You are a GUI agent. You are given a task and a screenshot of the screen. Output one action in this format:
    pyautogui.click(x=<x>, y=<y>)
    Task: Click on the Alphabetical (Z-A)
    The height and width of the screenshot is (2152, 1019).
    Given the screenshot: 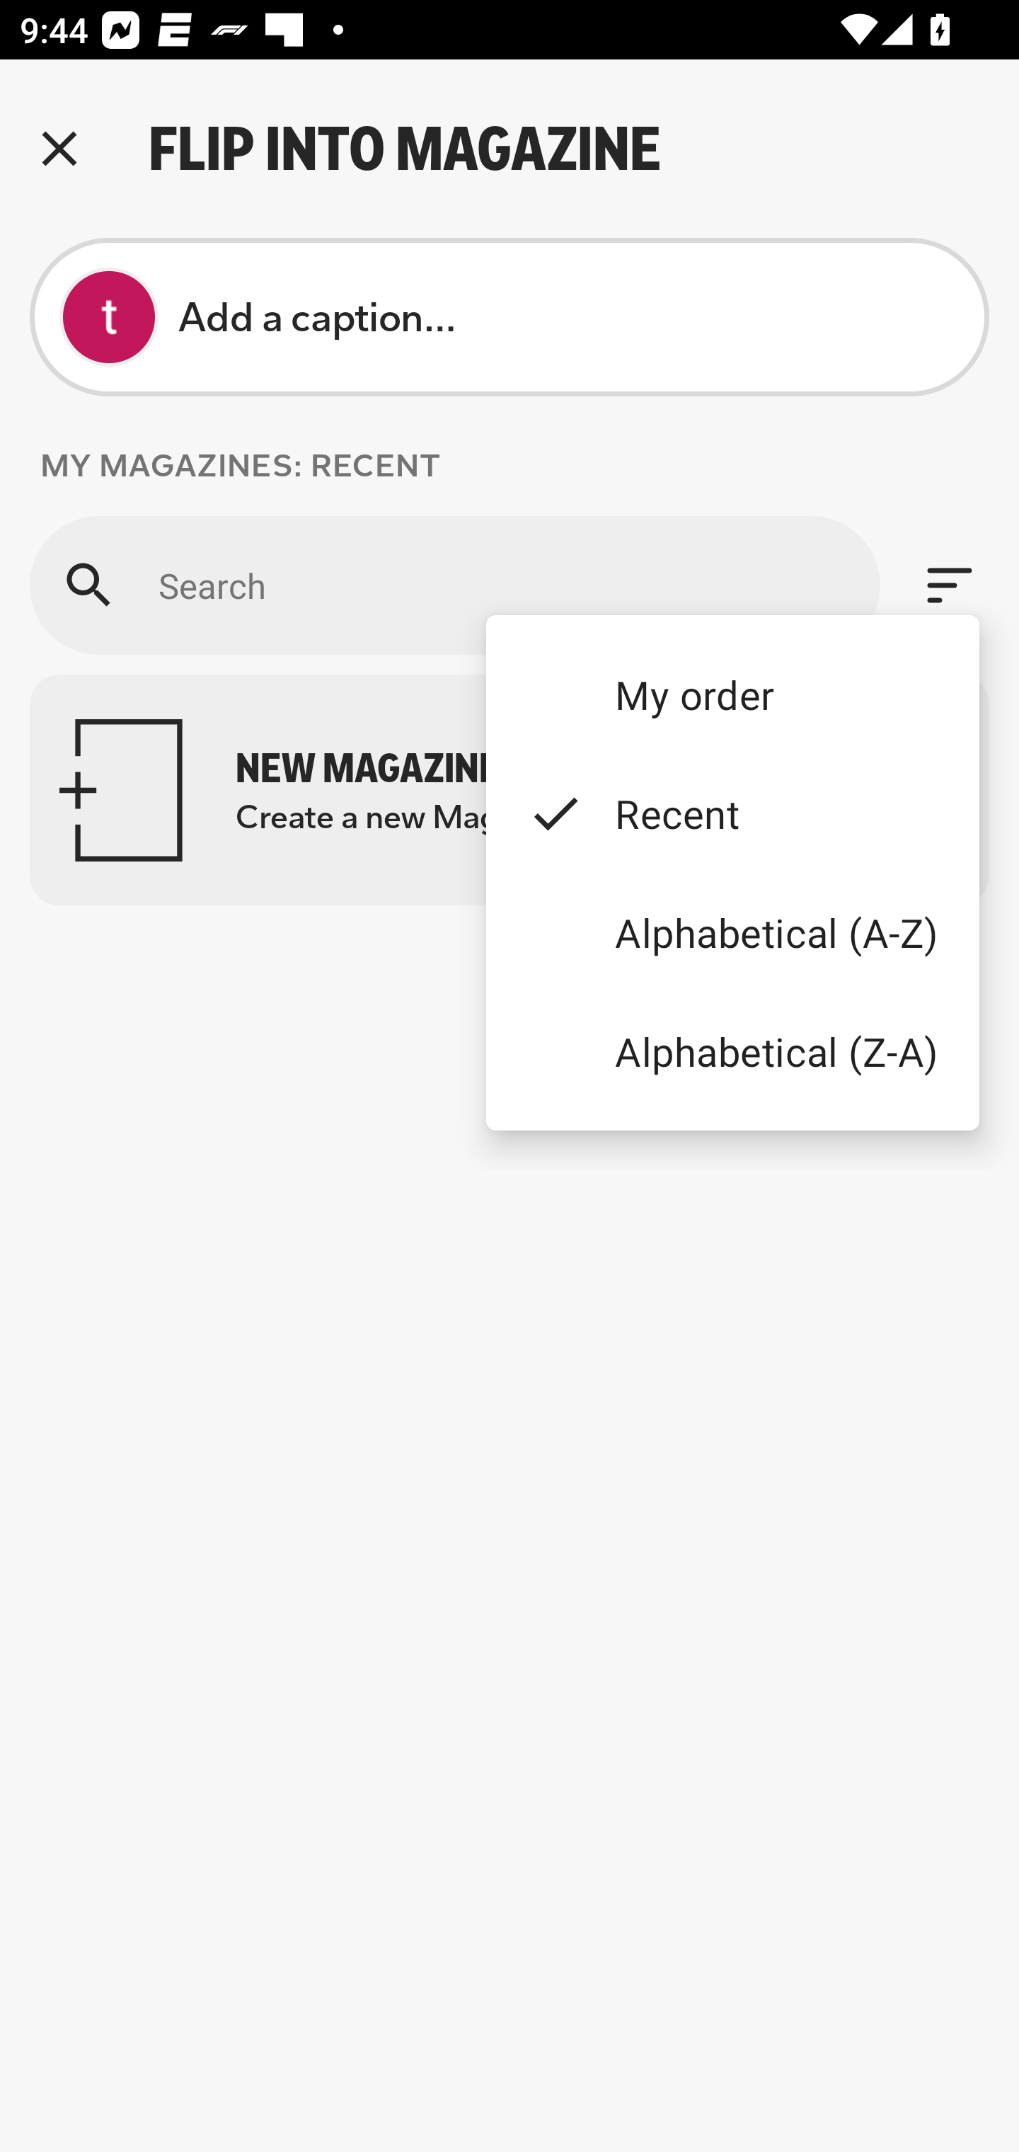 What is the action you would take?
    pyautogui.click(x=732, y=1051)
    